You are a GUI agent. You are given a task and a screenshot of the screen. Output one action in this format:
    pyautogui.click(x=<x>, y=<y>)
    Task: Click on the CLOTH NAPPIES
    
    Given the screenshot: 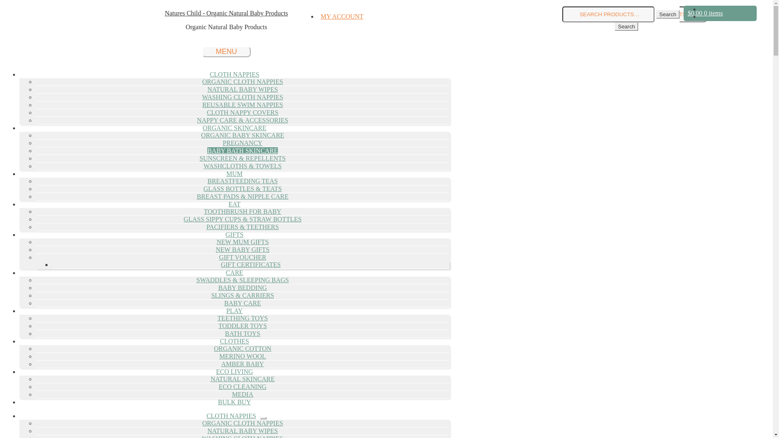 What is the action you would take?
    pyautogui.click(x=234, y=75)
    